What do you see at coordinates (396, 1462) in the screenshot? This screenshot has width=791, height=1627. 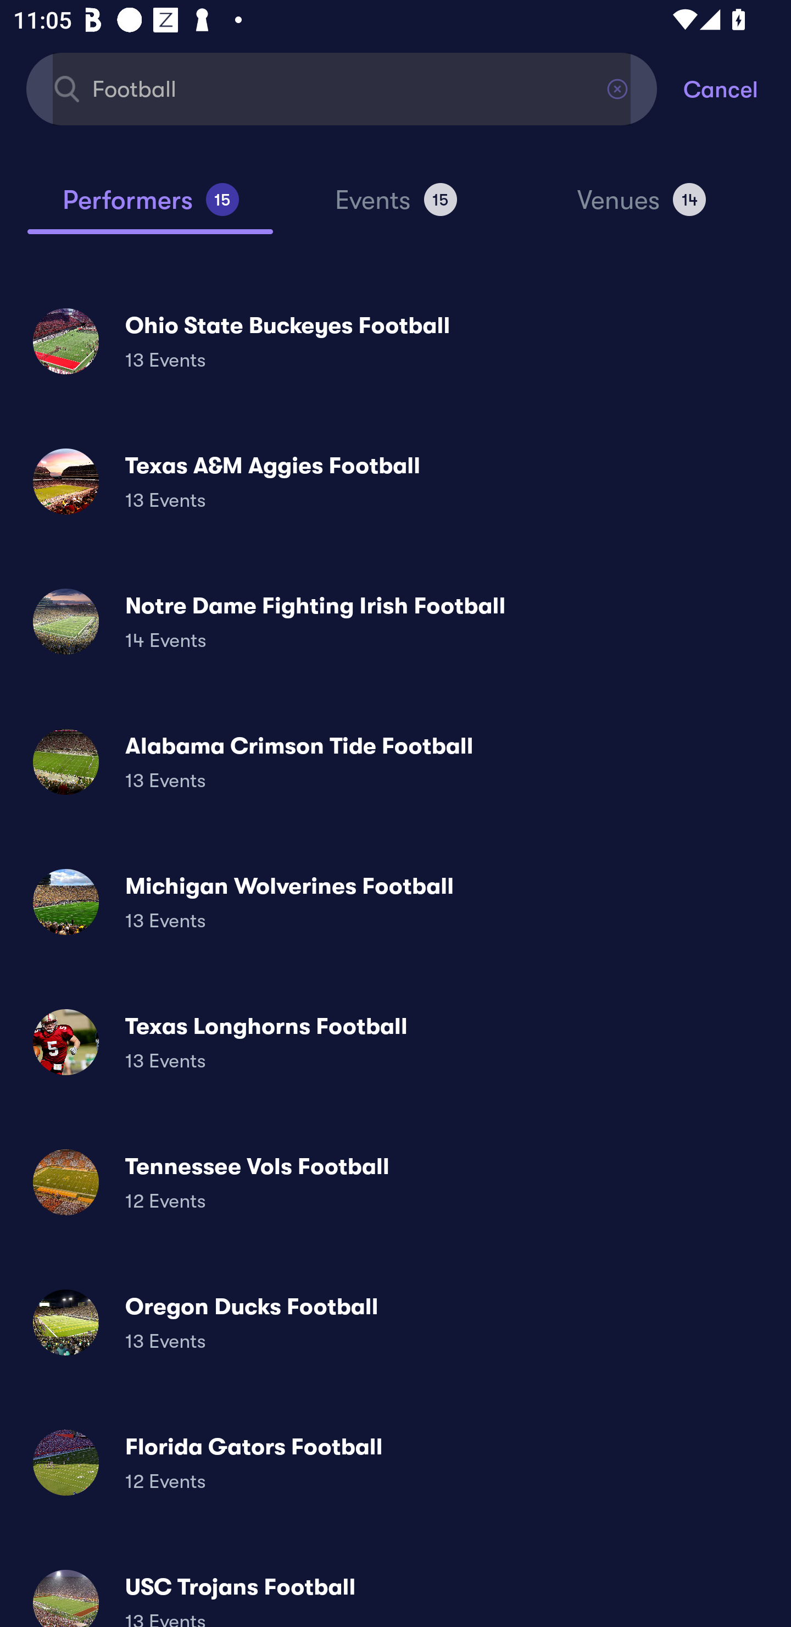 I see `Florida Gators Football 12 Events` at bounding box center [396, 1462].